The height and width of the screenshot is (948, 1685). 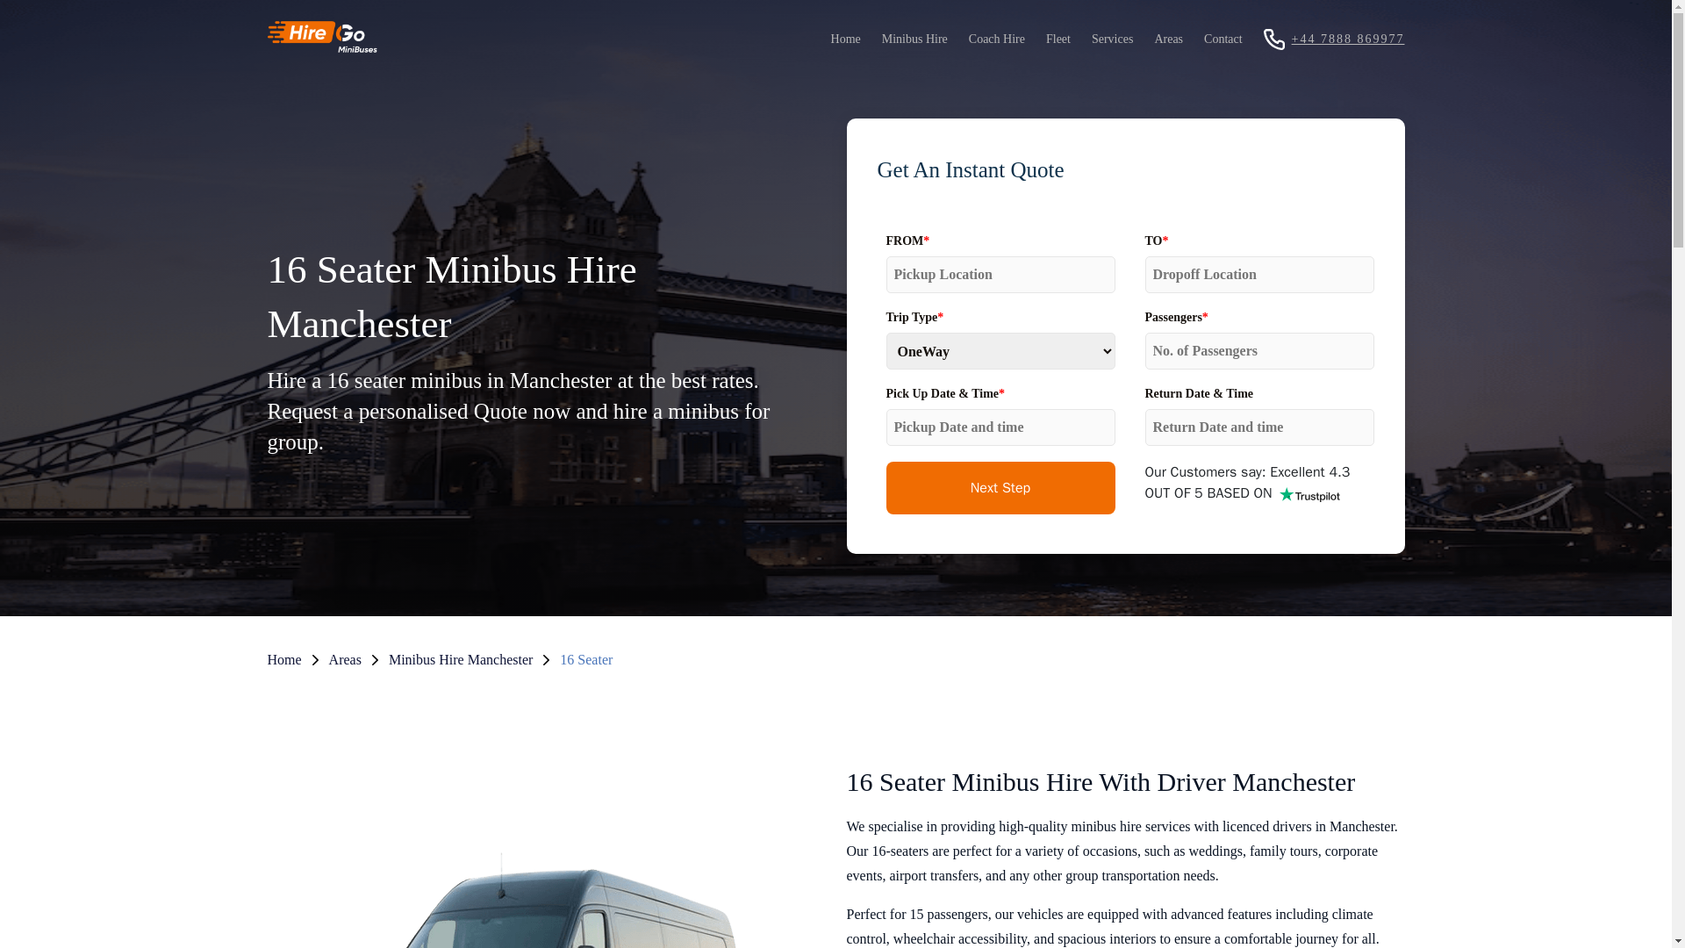 What do you see at coordinates (283, 659) in the screenshot?
I see `Home` at bounding box center [283, 659].